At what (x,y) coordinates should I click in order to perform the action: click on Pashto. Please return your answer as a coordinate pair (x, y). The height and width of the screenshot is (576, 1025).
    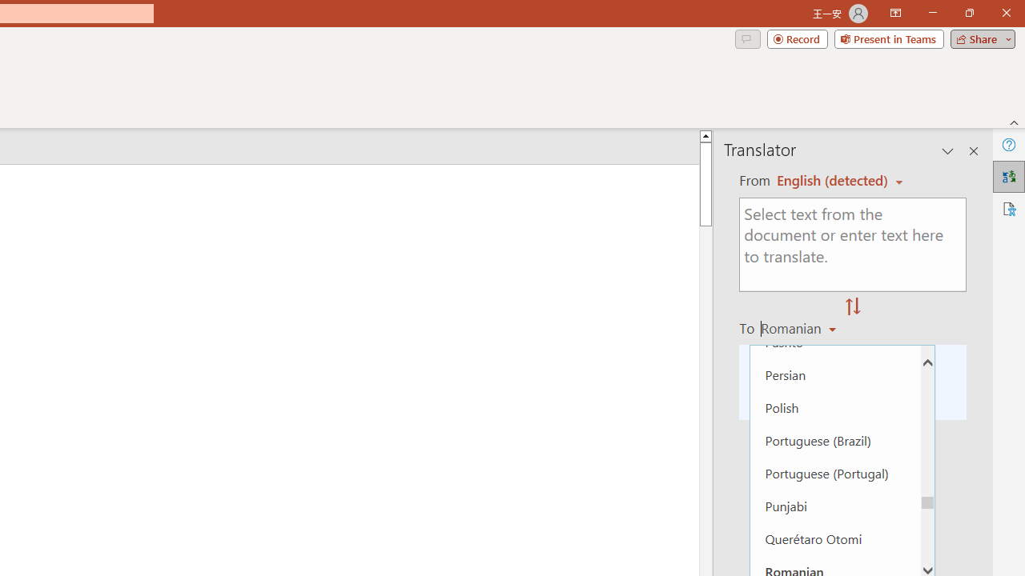
    Looking at the image, I should click on (834, 341).